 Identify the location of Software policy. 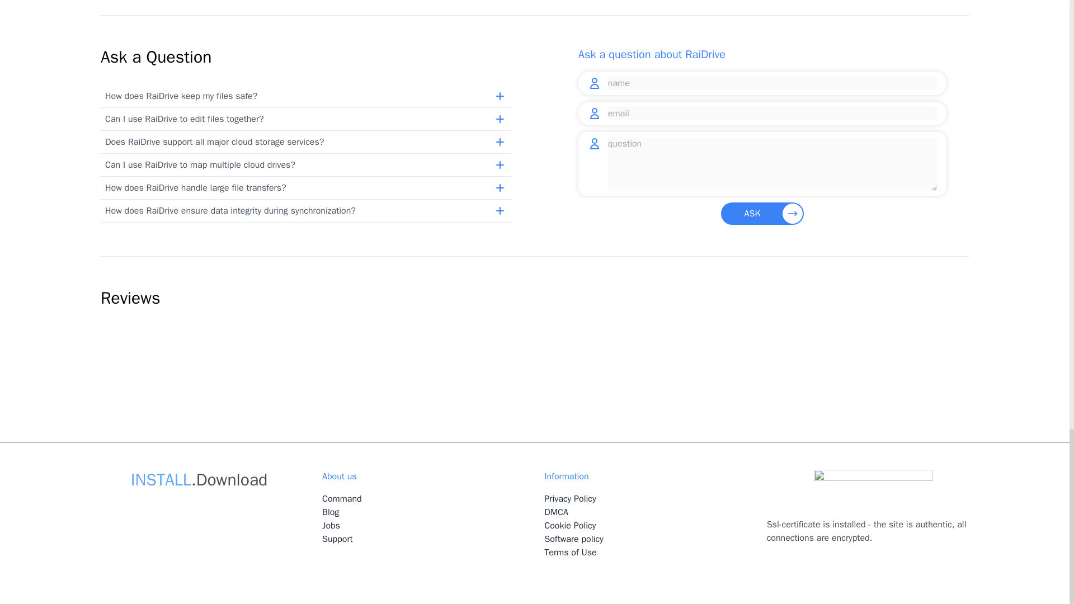
(651, 539).